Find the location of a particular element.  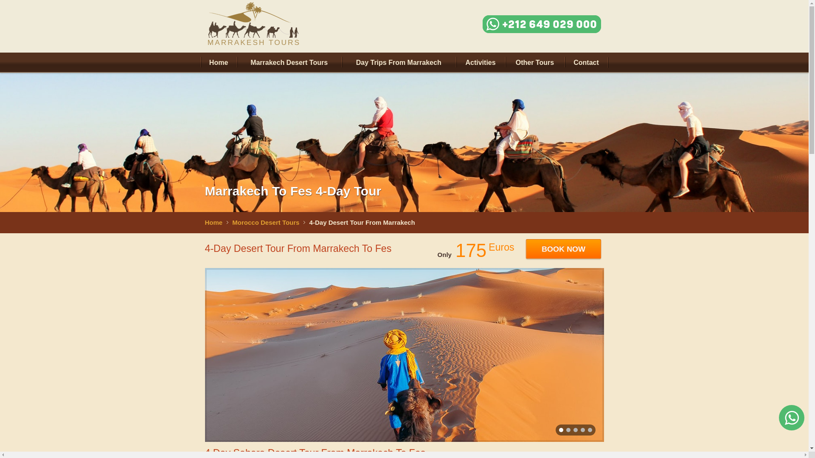

Home is located at coordinates (216, 222).